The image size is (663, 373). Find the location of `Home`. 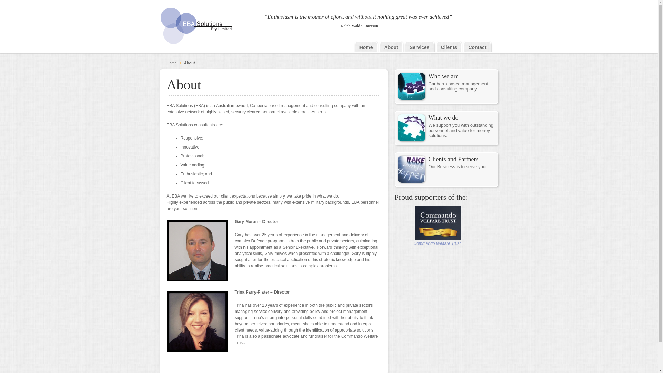

Home is located at coordinates (173, 63).